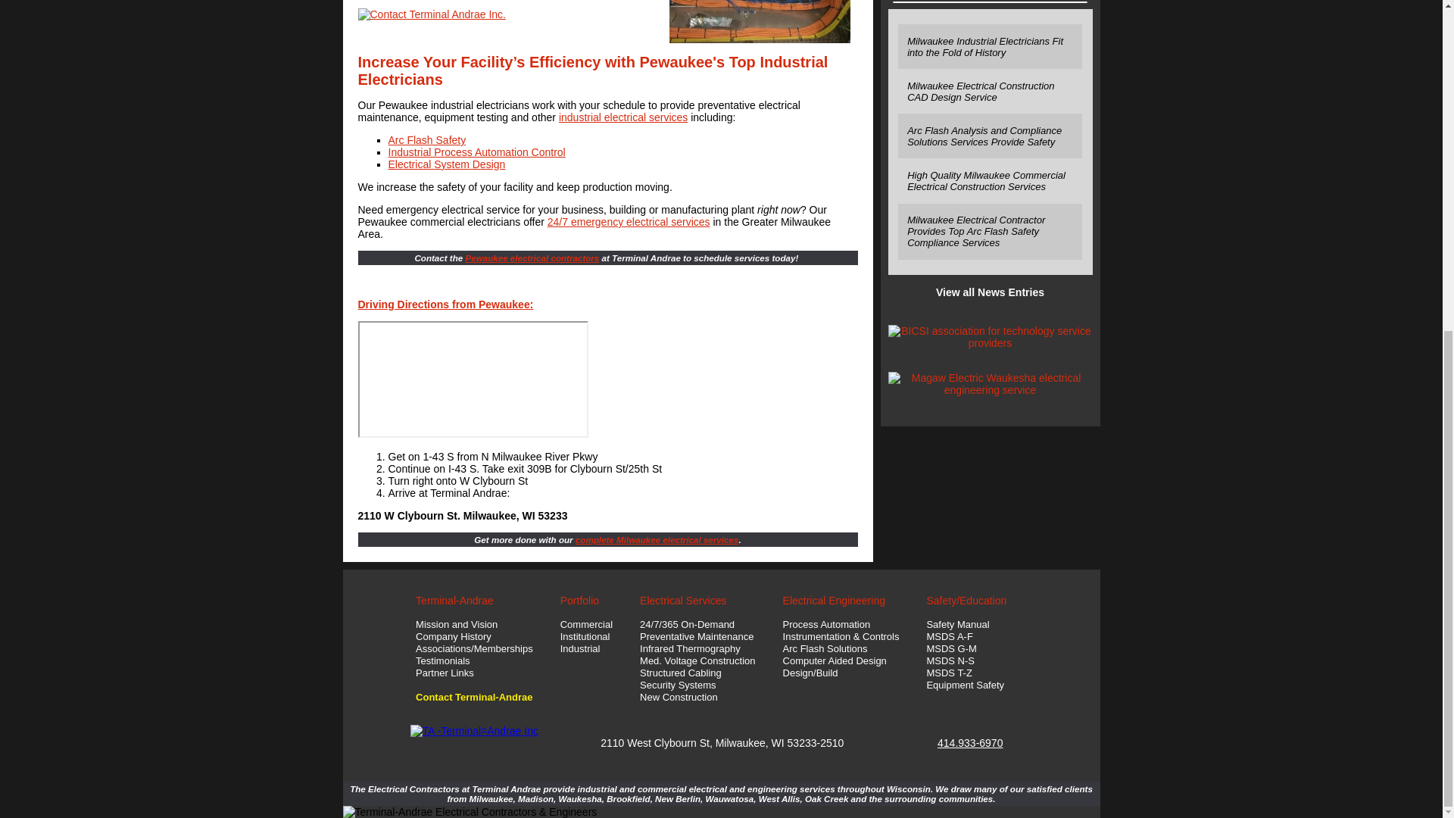 The width and height of the screenshot is (1454, 818). Describe the element at coordinates (426, 140) in the screenshot. I see `Arc Flash Safety` at that location.